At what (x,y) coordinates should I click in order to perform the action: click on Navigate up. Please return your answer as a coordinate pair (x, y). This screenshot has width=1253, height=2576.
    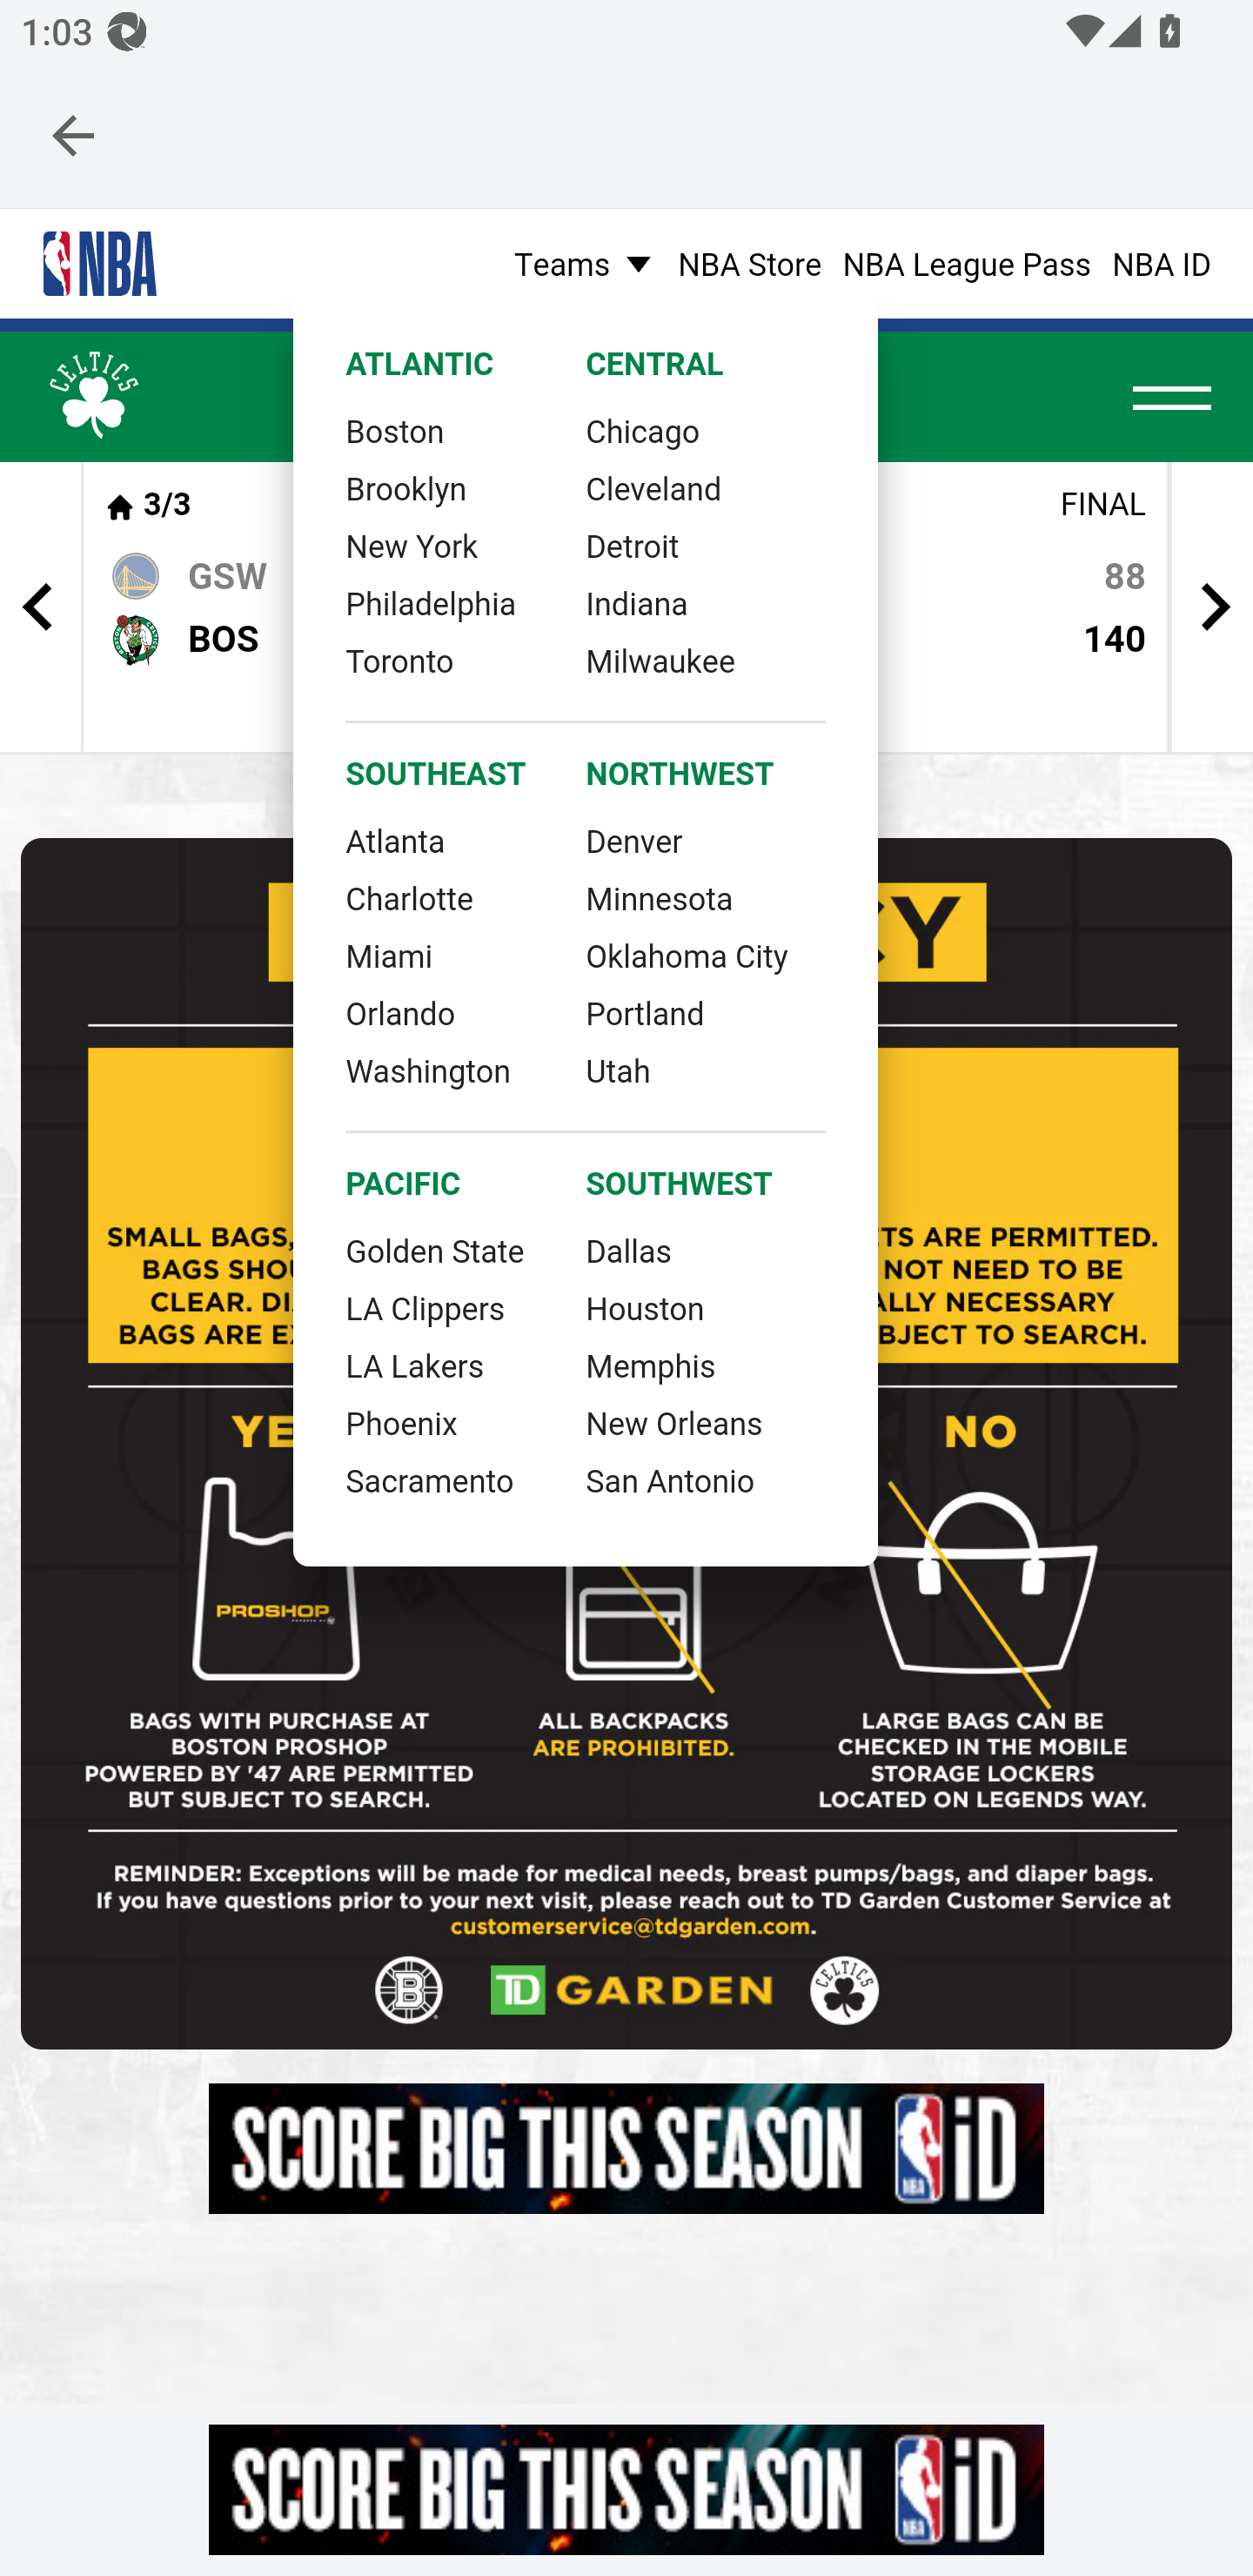
    Looking at the image, I should click on (73, 135).